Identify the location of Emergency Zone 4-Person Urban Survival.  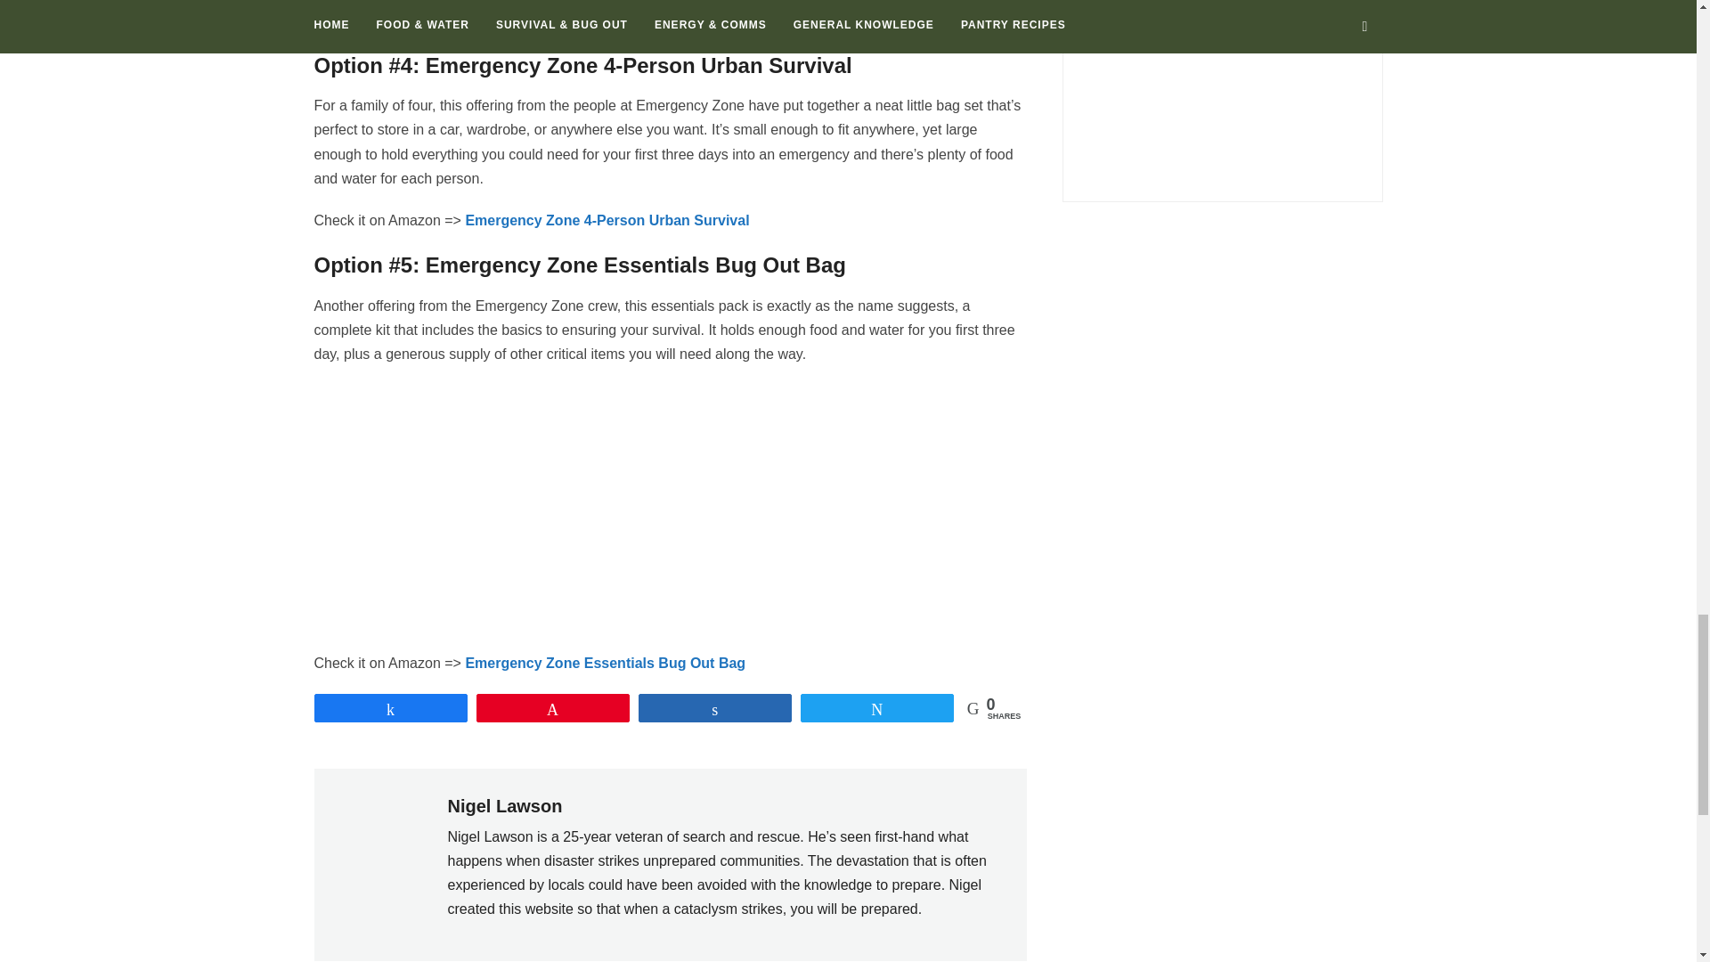
(607, 219).